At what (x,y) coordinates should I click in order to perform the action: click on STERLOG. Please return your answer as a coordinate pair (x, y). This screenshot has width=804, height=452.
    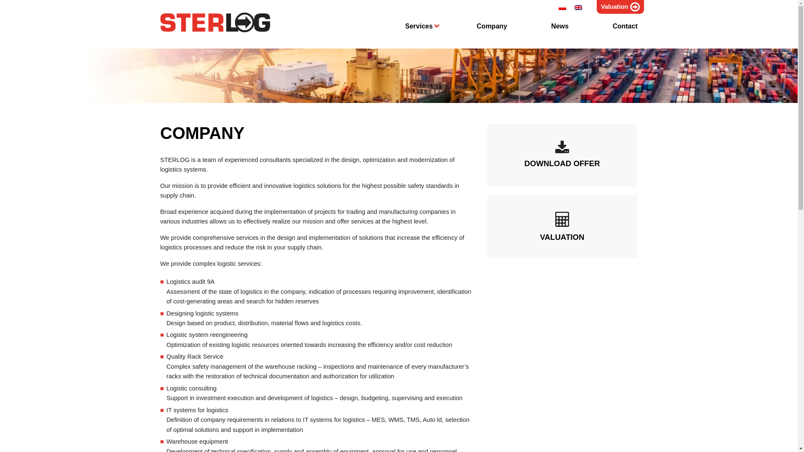
    Looking at the image, I should click on (215, 22).